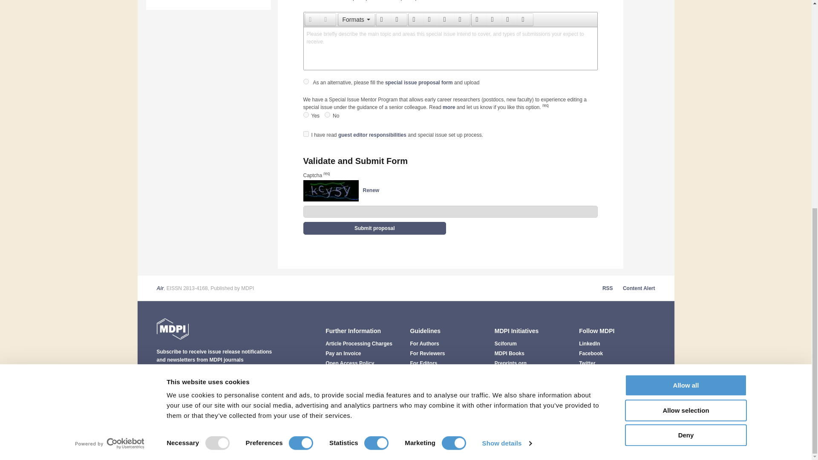 The width and height of the screenshot is (818, 460). What do you see at coordinates (306, 134) in the screenshot?
I see `on` at bounding box center [306, 134].